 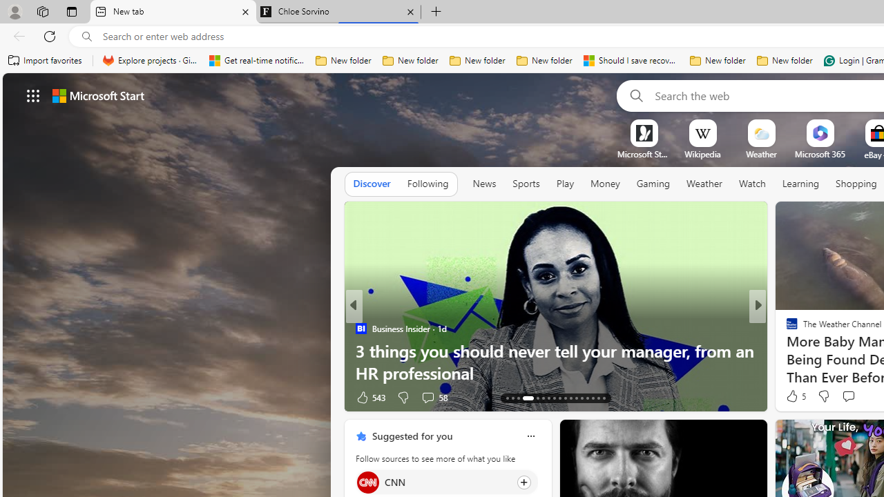 I want to click on Microsoft start, so click(x=98, y=95).